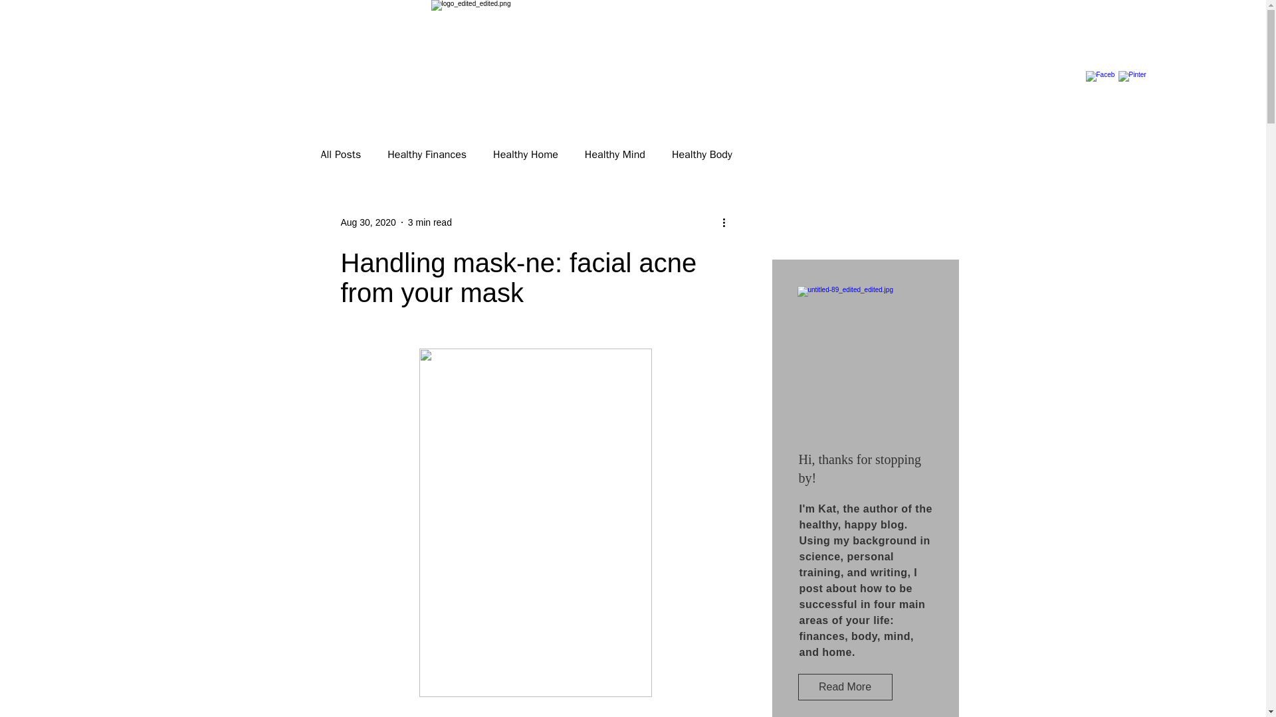  What do you see at coordinates (427, 154) in the screenshot?
I see `Healthy Finances` at bounding box center [427, 154].